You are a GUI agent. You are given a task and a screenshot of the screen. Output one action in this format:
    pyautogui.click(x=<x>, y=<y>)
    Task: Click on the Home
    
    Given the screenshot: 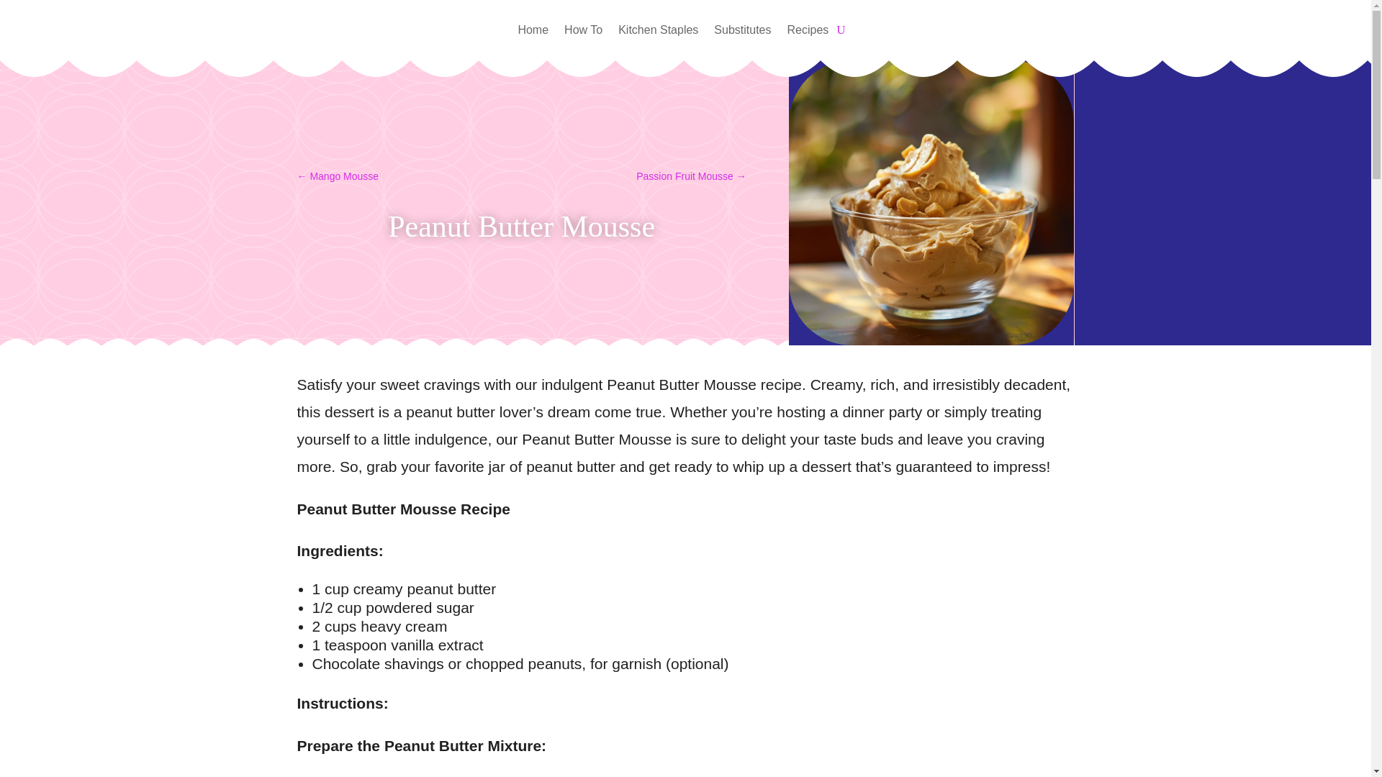 What is the action you would take?
    pyautogui.click(x=533, y=33)
    